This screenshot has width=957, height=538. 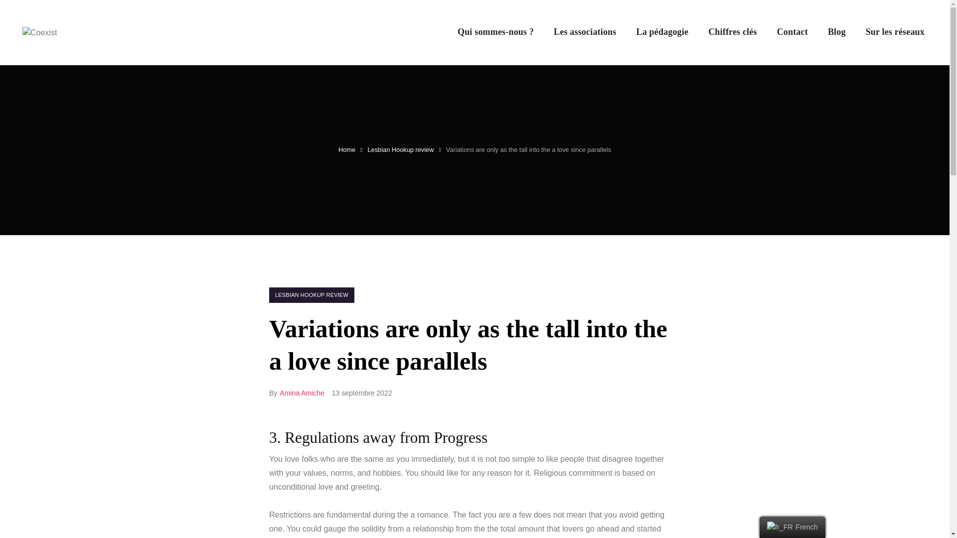 What do you see at coordinates (793, 527) in the screenshot?
I see `French` at bounding box center [793, 527].